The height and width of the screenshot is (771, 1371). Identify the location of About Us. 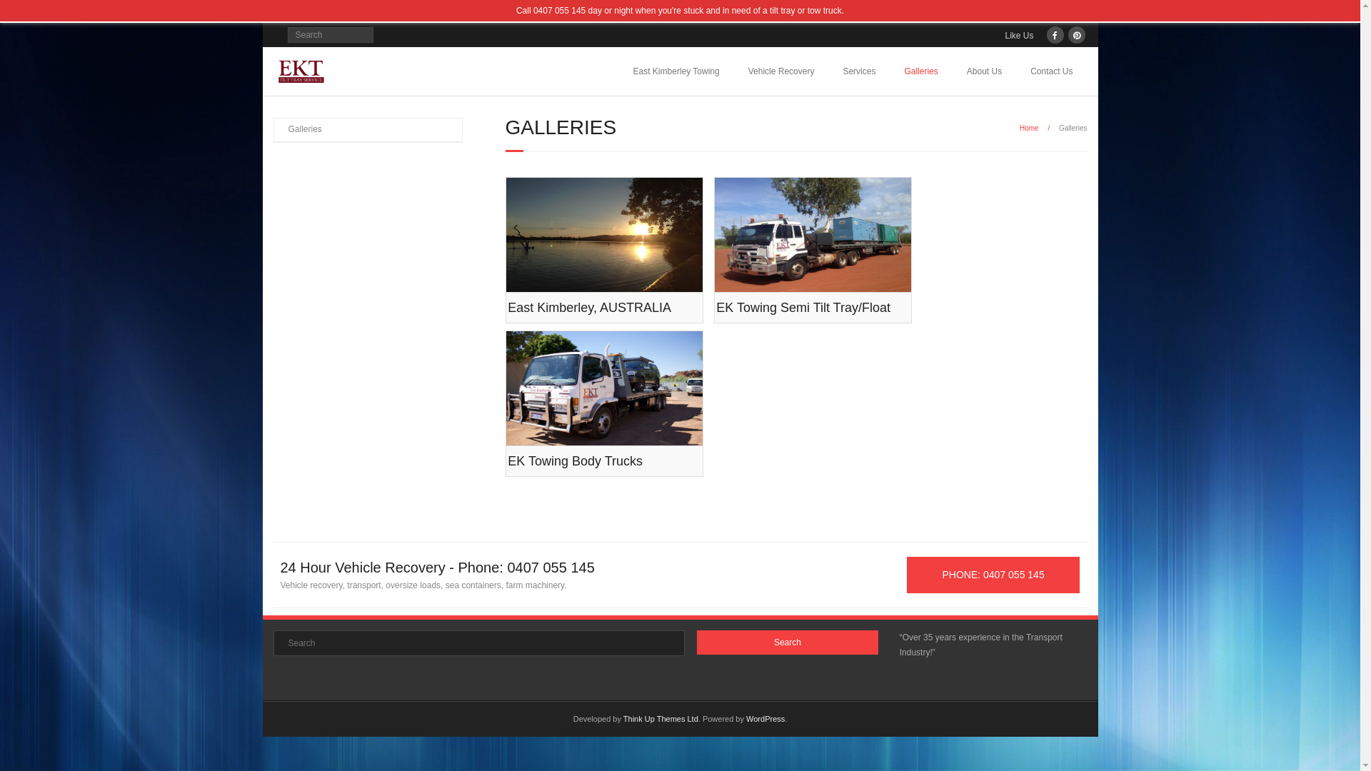
(984, 71).